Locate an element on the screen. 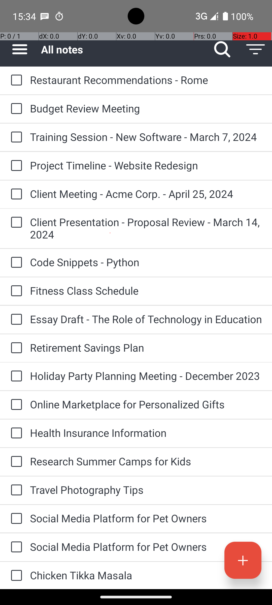  to-do: Client Meeting - Acme Corp. - April 25, 2024 is located at coordinates (15, 195).